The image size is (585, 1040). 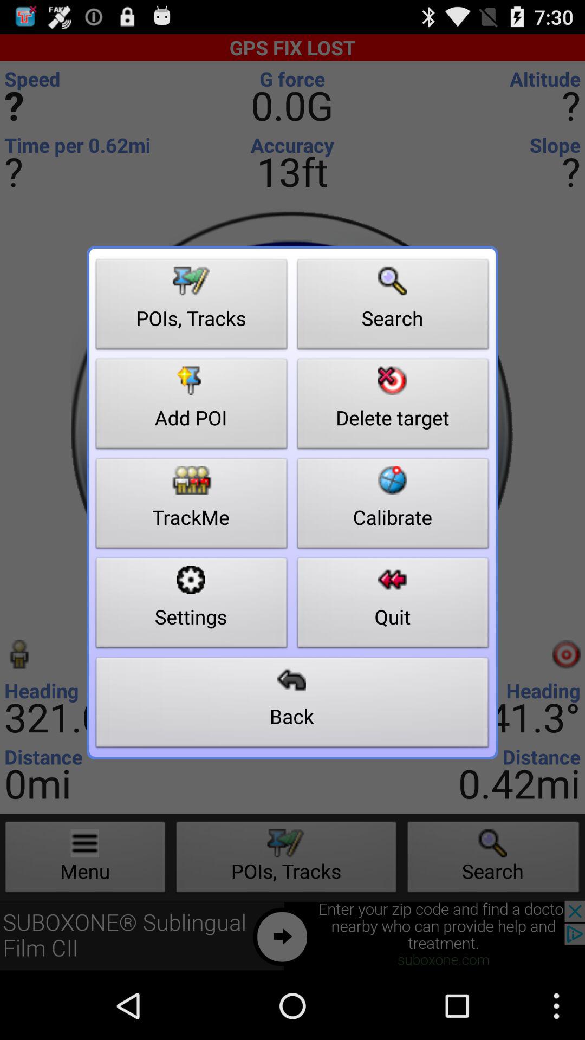 What do you see at coordinates (393, 506) in the screenshot?
I see `scroll to the calibrate button` at bounding box center [393, 506].